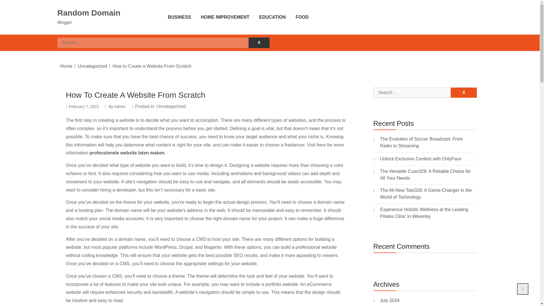 This screenshot has height=306, width=544. What do you see at coordinates (88, 13) in the screenshot?
I see `Random Domain` at bounding box center [88, 13].